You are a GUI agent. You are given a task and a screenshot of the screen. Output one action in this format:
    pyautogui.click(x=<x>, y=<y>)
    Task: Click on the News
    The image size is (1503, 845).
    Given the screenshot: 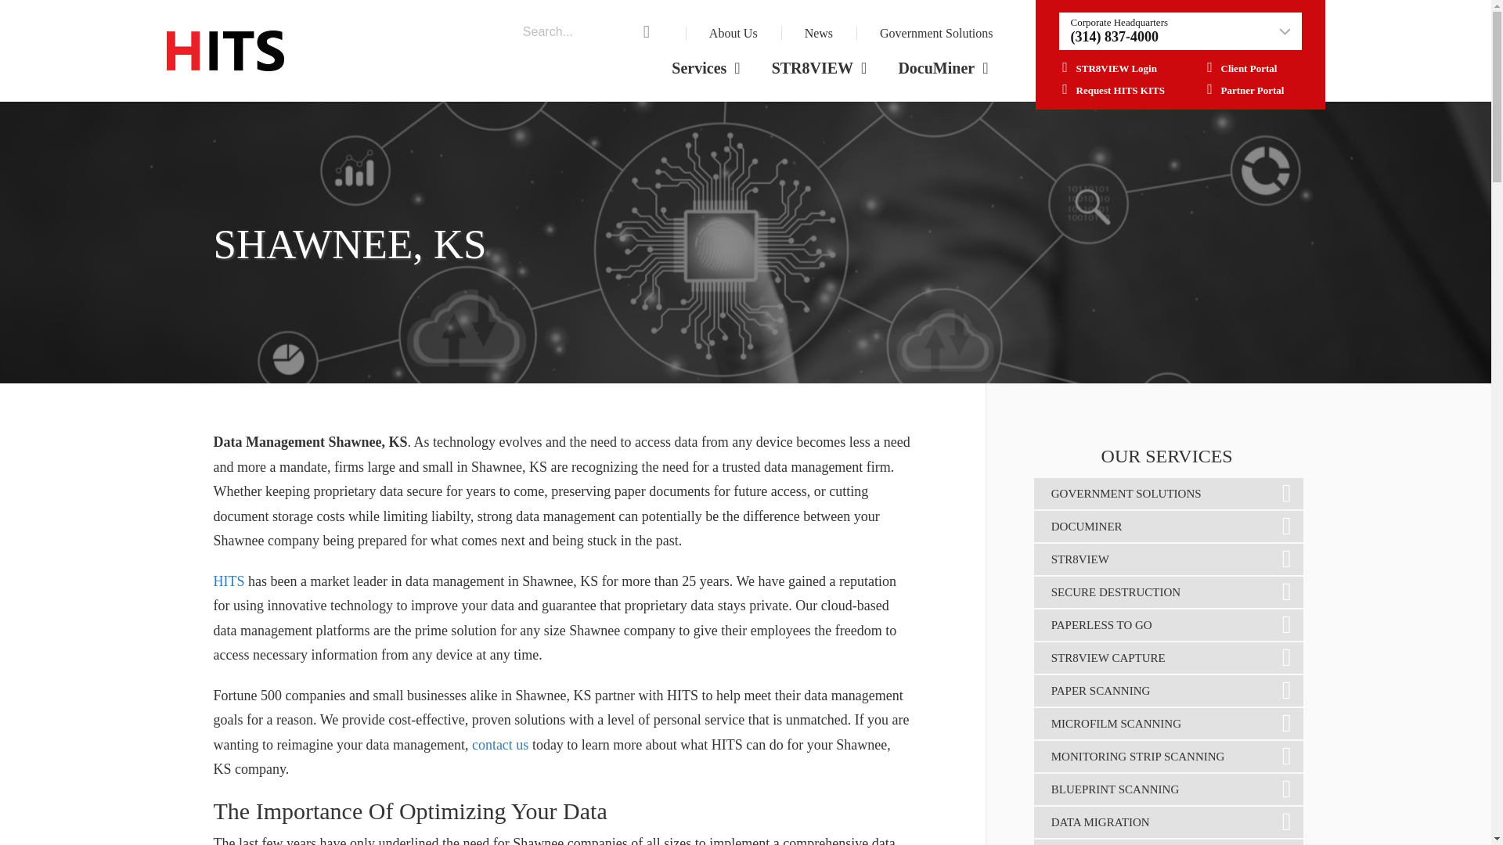 What is the action you would take?
    pyautogui.click(x=818, y=33)
    